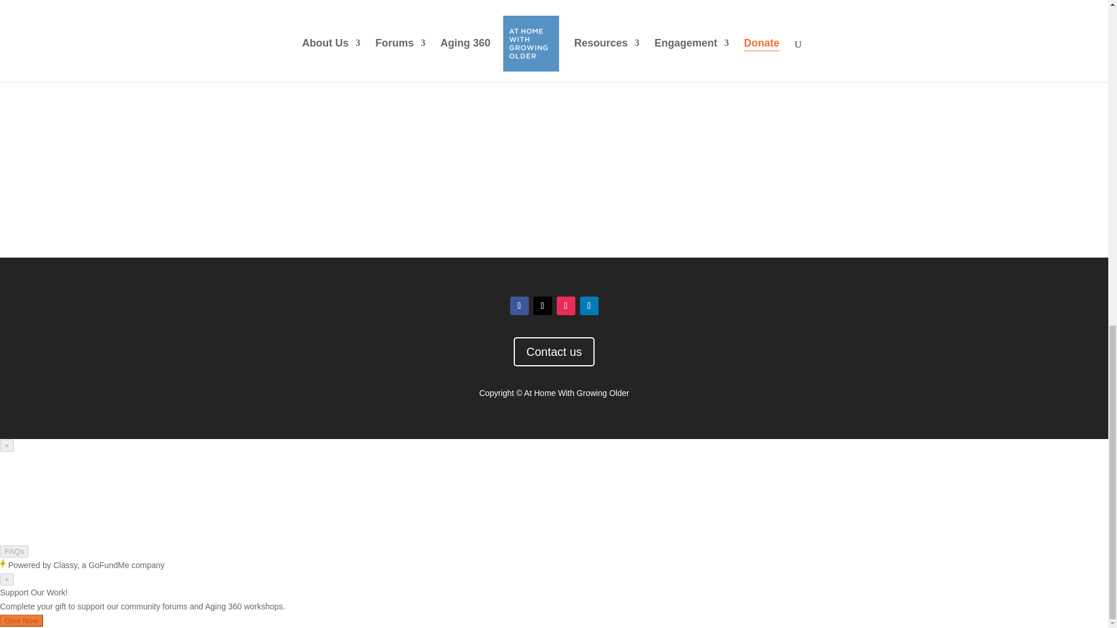 This screenshot has width=1117, height=628. I want to click on Follow on X, so click(542, 306).